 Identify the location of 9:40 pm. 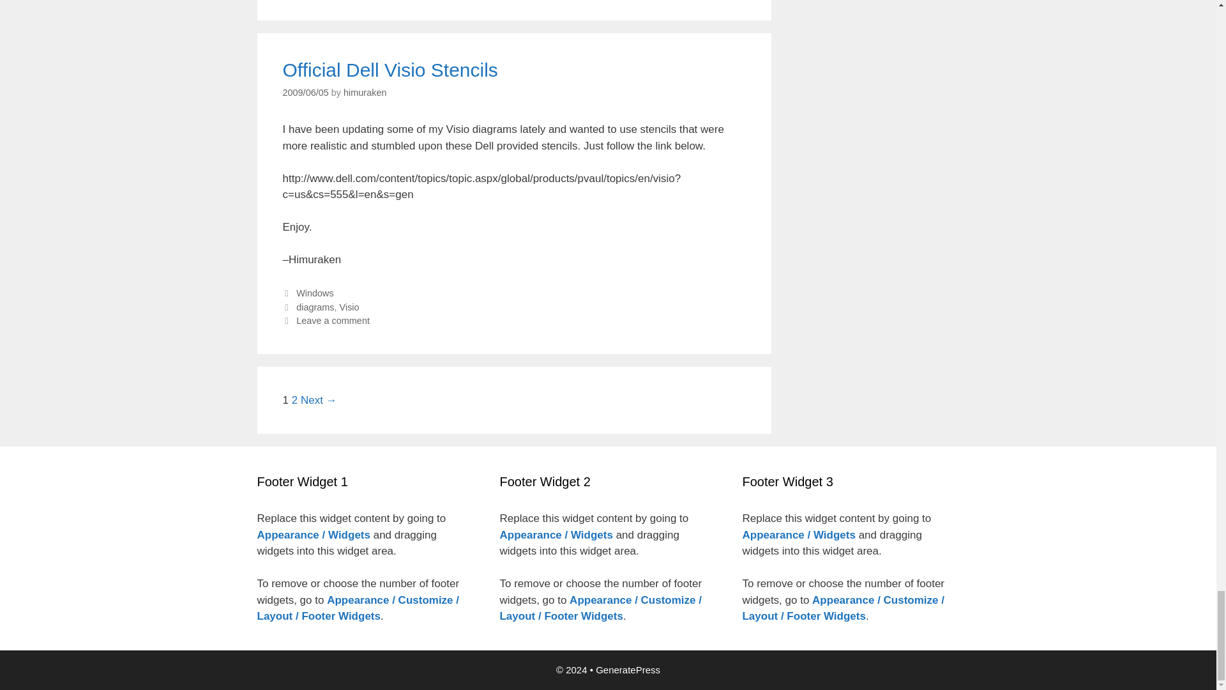
(305, 93).